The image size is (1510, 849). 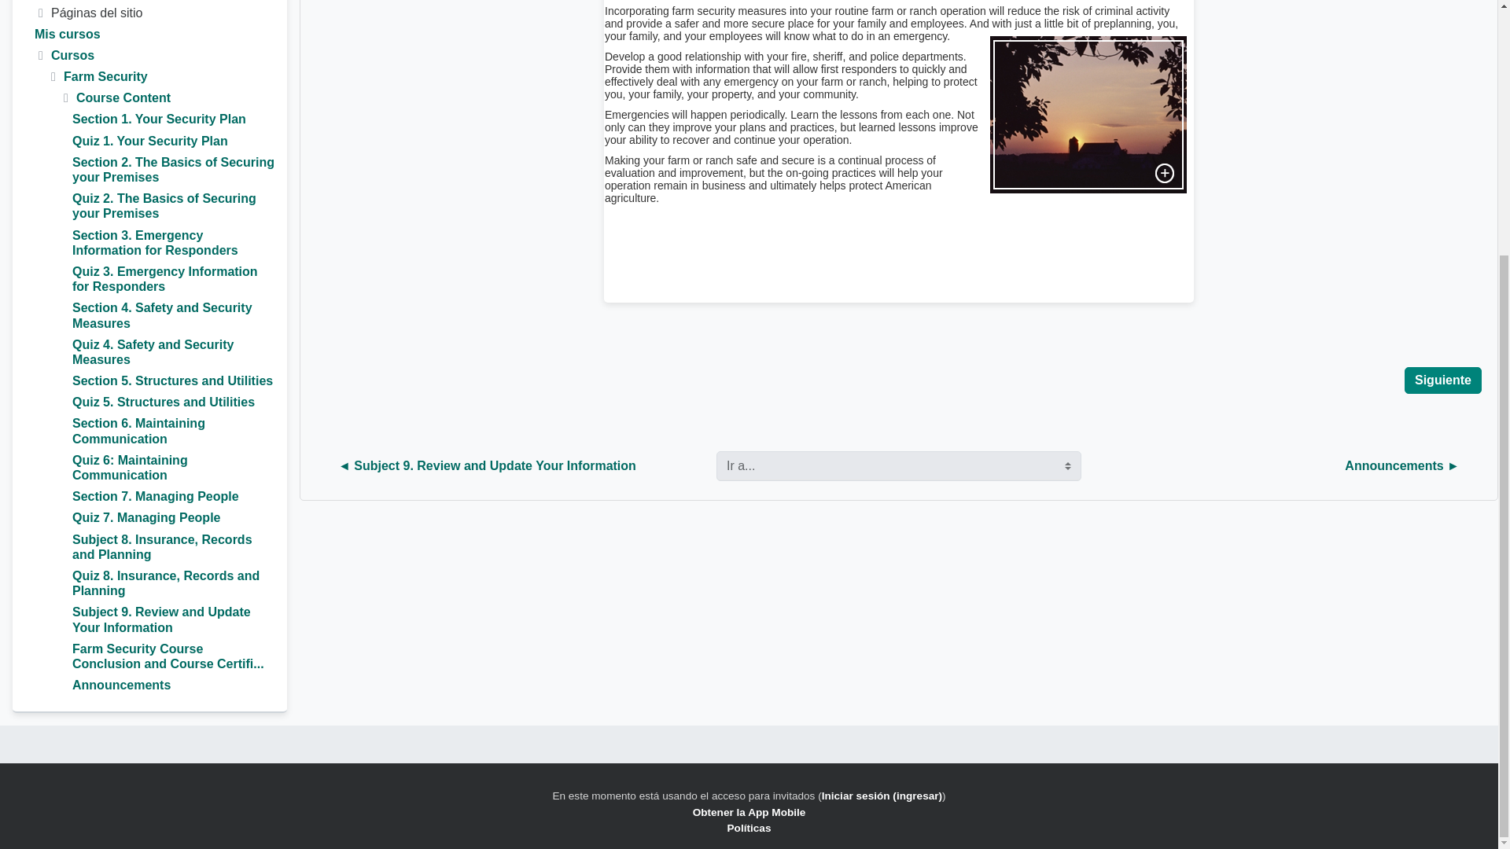 What do you see at coordinates (123, 97) in the screenshot?
I see `Course Content` at bounding box center [123, 97].